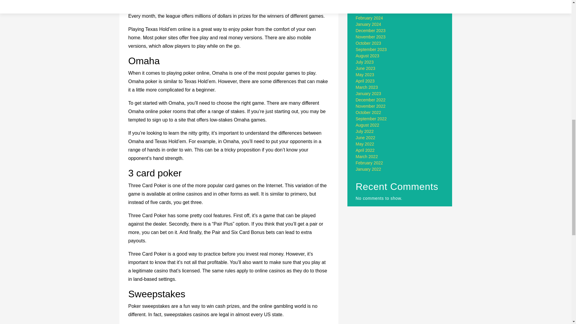  I want to click on October 2023, so click(368, 43).